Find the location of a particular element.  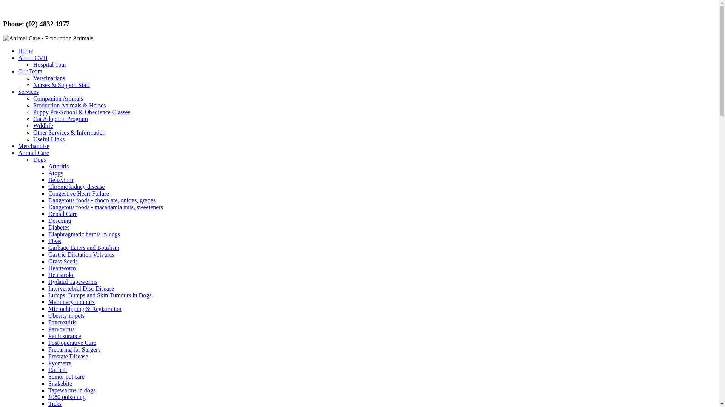

Companion Animals is located at coordinates (58, 99).